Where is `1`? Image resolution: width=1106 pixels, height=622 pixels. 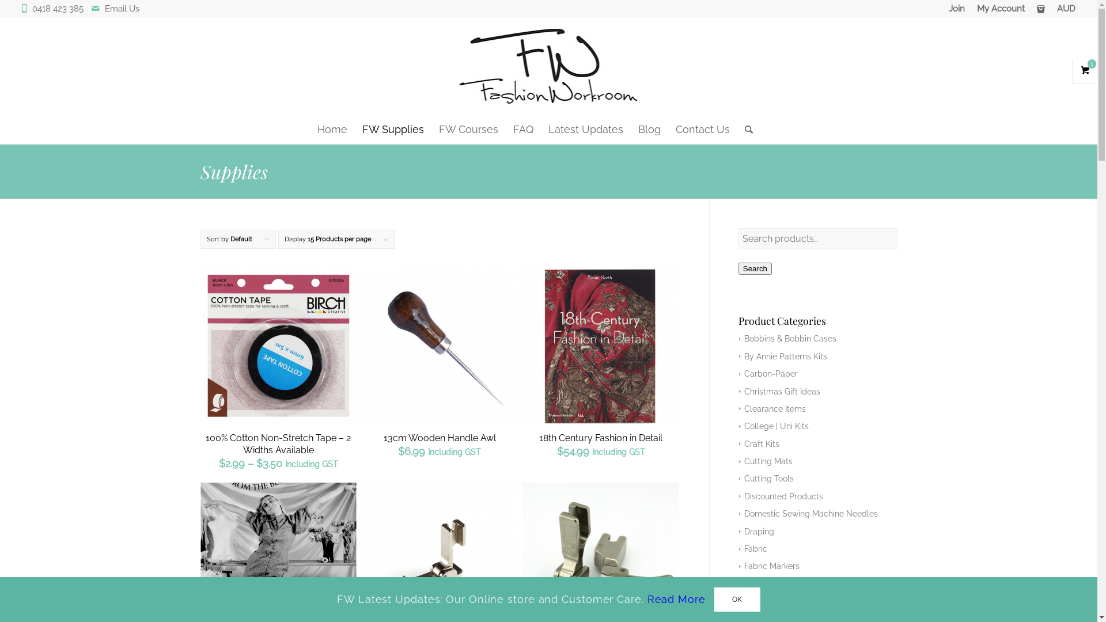
1 is located at coordinates (1085, 71).